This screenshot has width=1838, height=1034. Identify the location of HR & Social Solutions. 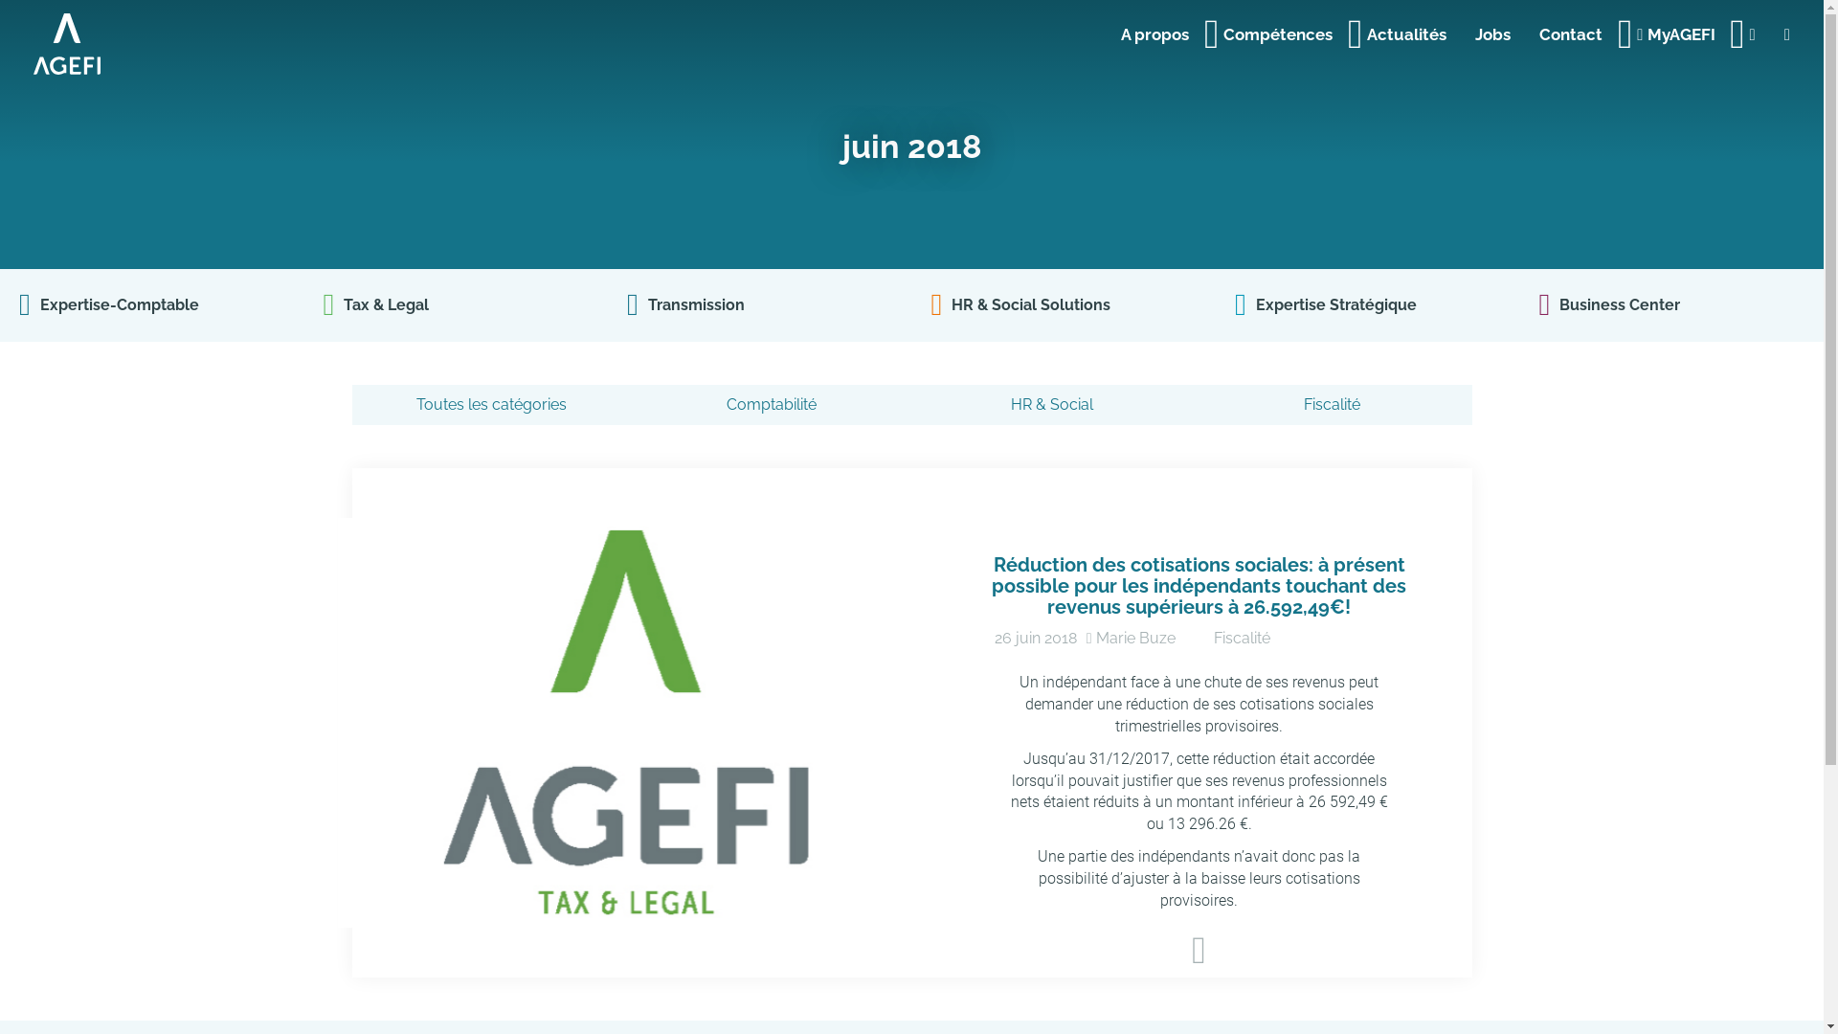
(1063, 304).